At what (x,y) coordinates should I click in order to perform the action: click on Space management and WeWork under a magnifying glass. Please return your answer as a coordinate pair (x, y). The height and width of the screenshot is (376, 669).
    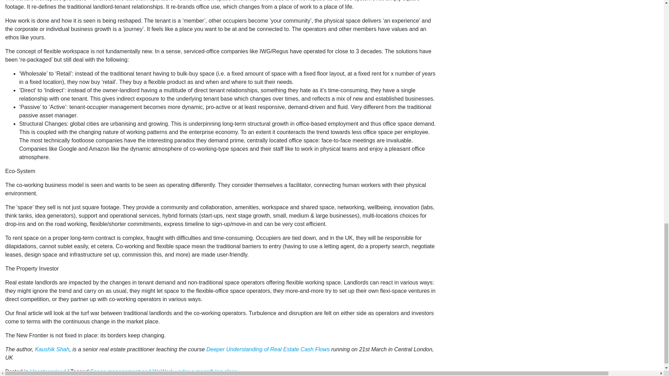
    Looking at the image, I should click on (164, 371).